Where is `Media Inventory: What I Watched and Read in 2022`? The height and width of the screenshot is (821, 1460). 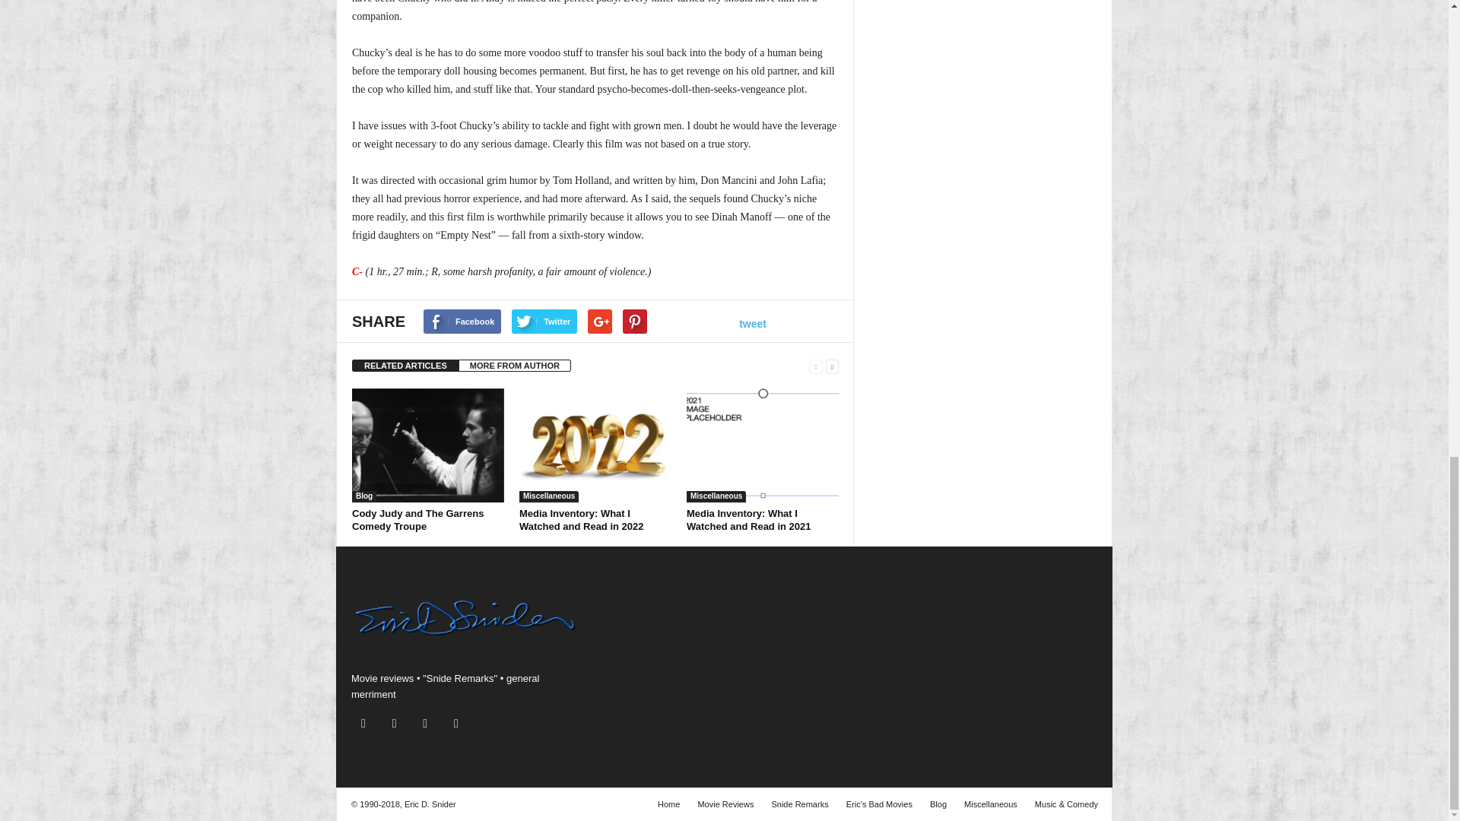
Media Inventory: What I Watched and Read in 2022 is located at coordinates (581, 520).